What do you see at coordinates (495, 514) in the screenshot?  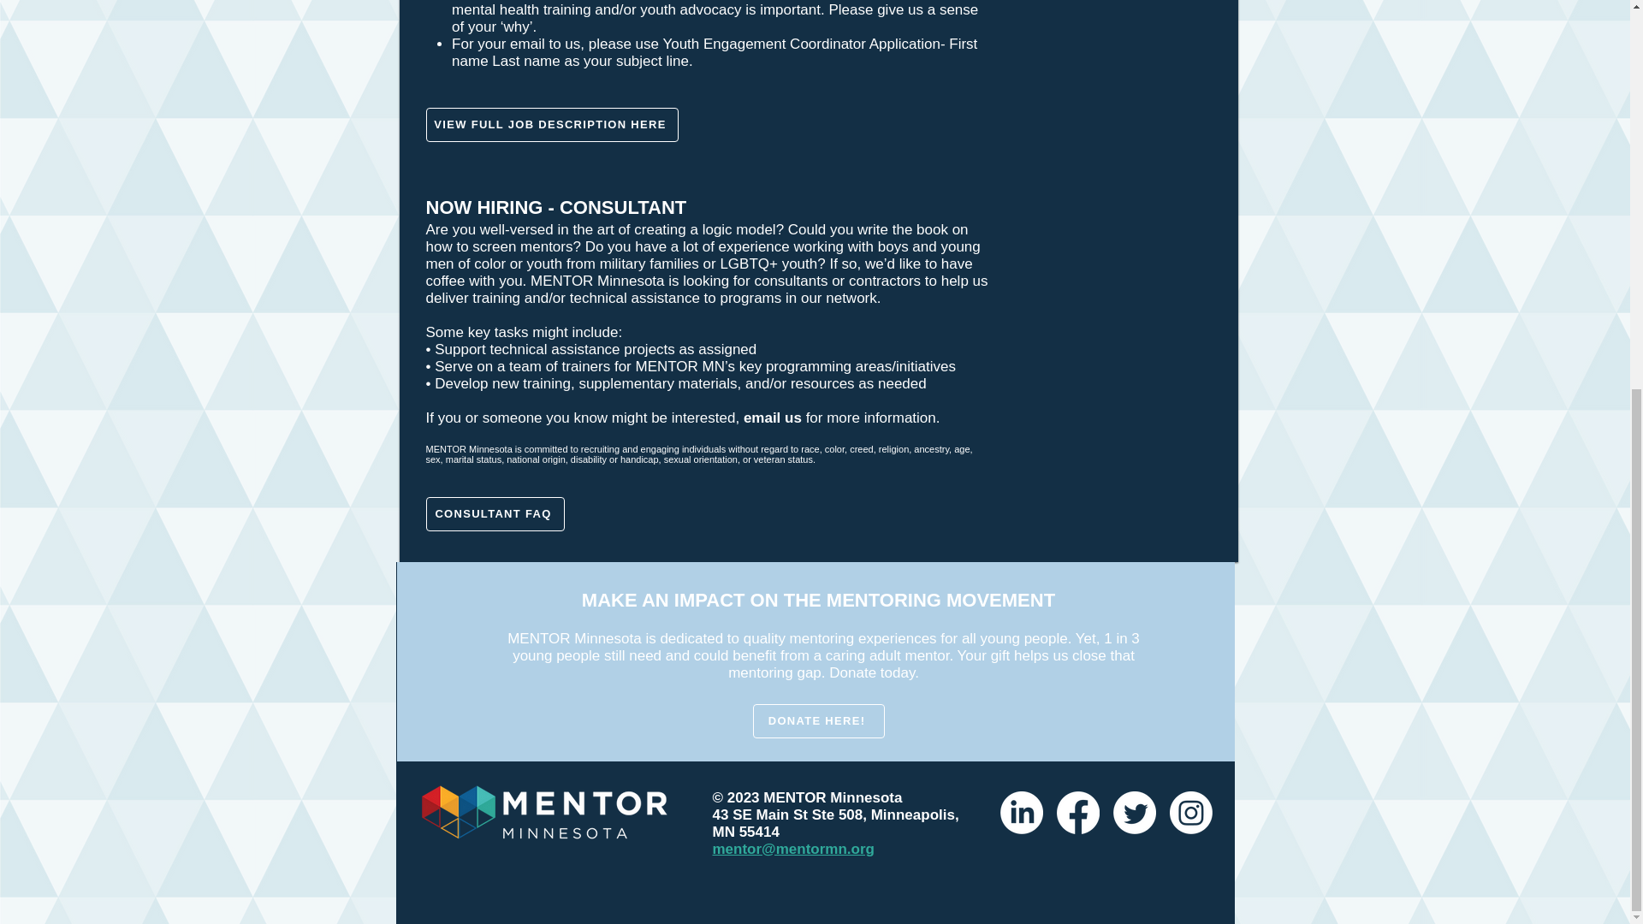 I see `CONSULTANT FAQ` at bounding box center [495, 514].